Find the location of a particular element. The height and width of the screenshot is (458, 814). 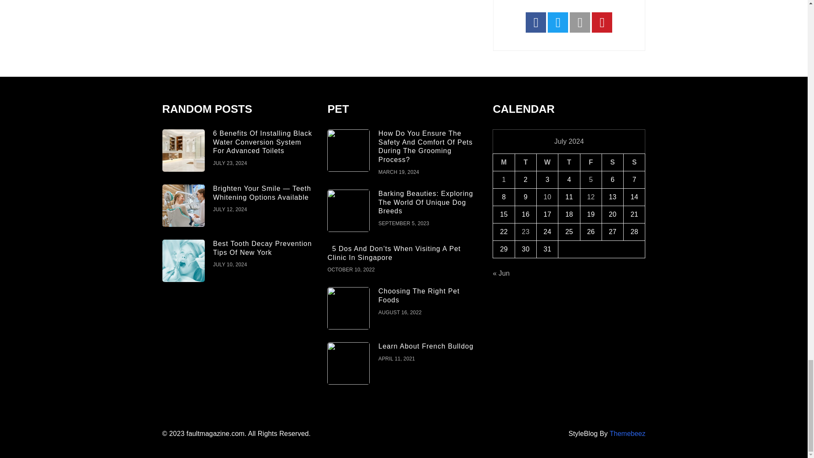

Twitter is located at coordinates (558, 22).